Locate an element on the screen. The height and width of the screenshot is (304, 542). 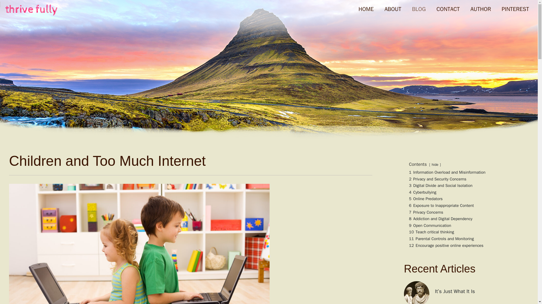
AUTHOR is located at coordinates (480, 9).